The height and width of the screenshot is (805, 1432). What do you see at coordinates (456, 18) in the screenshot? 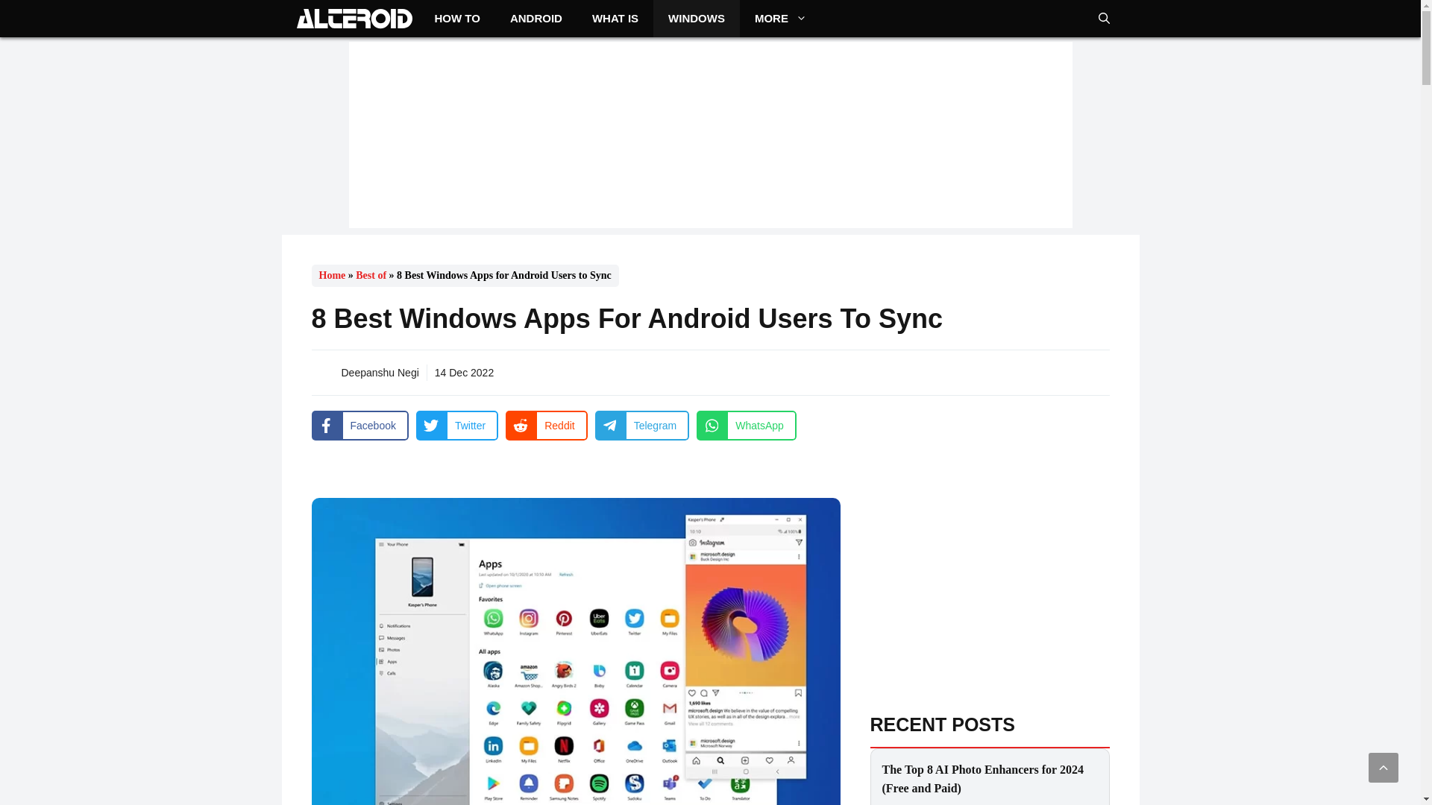
I see `HOW TO` at bounding box center [456, 18].